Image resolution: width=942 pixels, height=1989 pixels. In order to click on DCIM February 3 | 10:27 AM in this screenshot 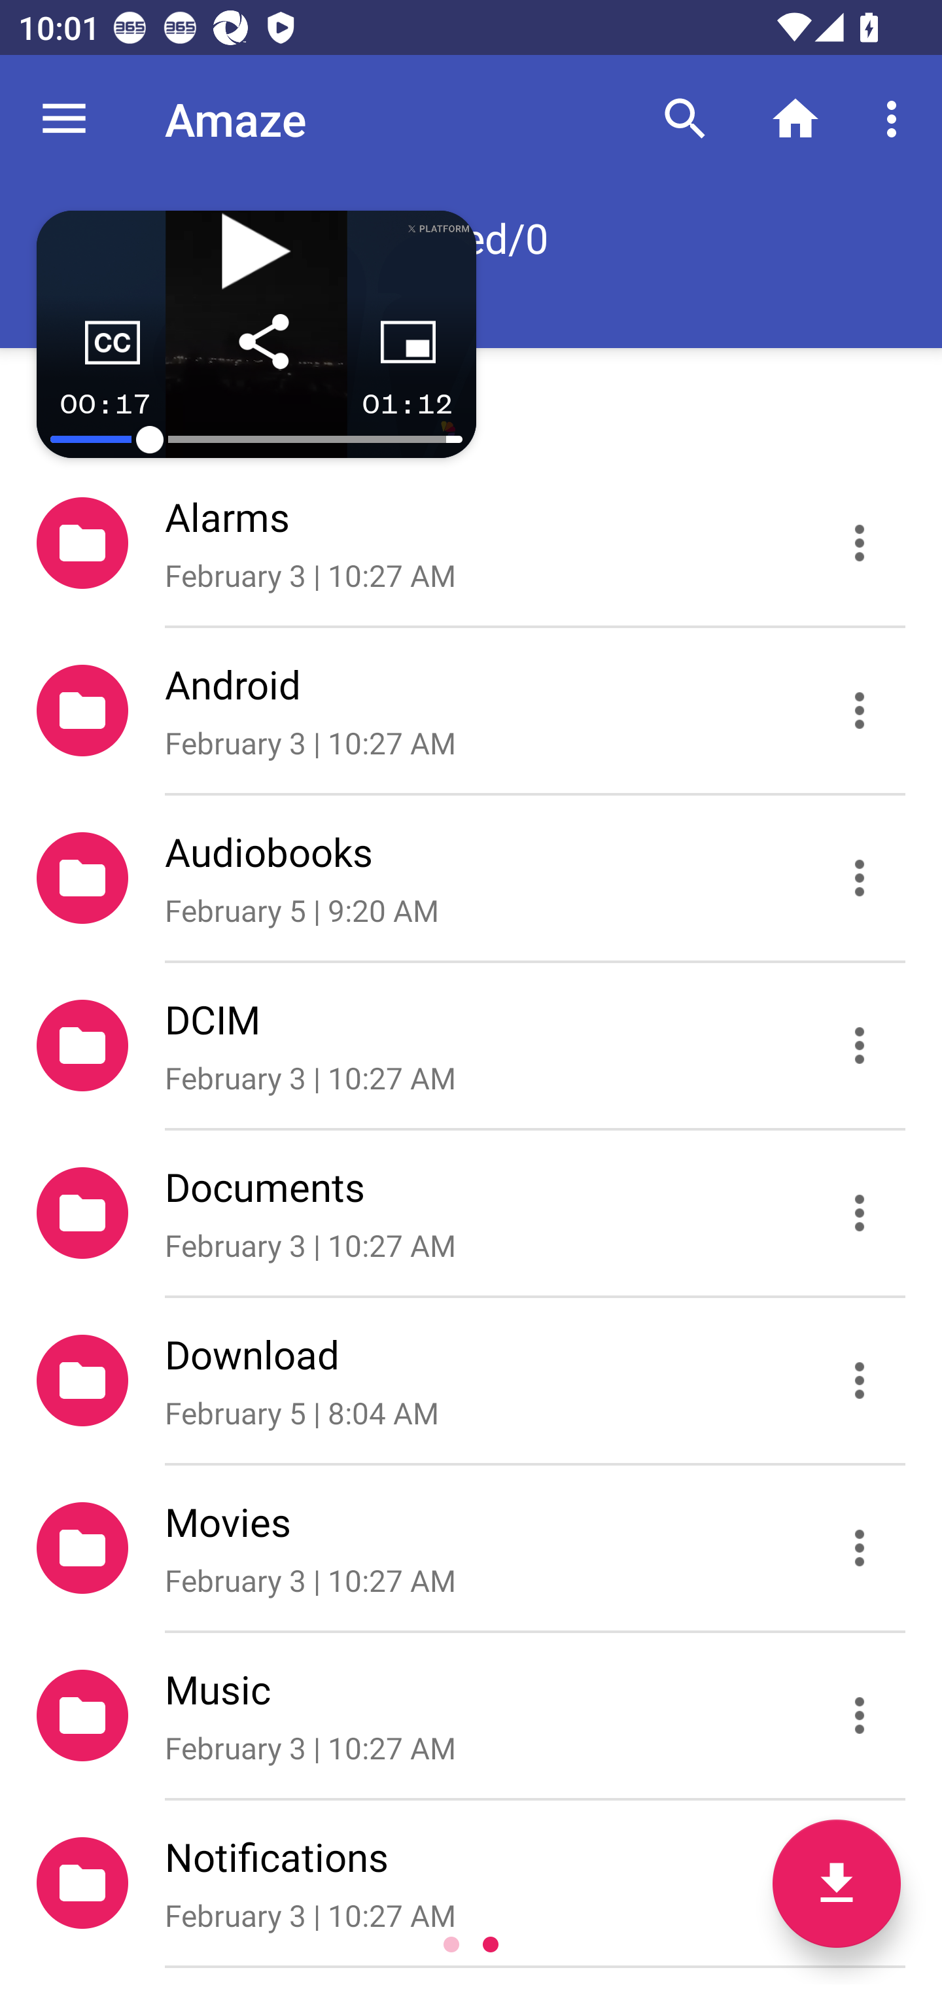, I will do `click(471, 1045)`.